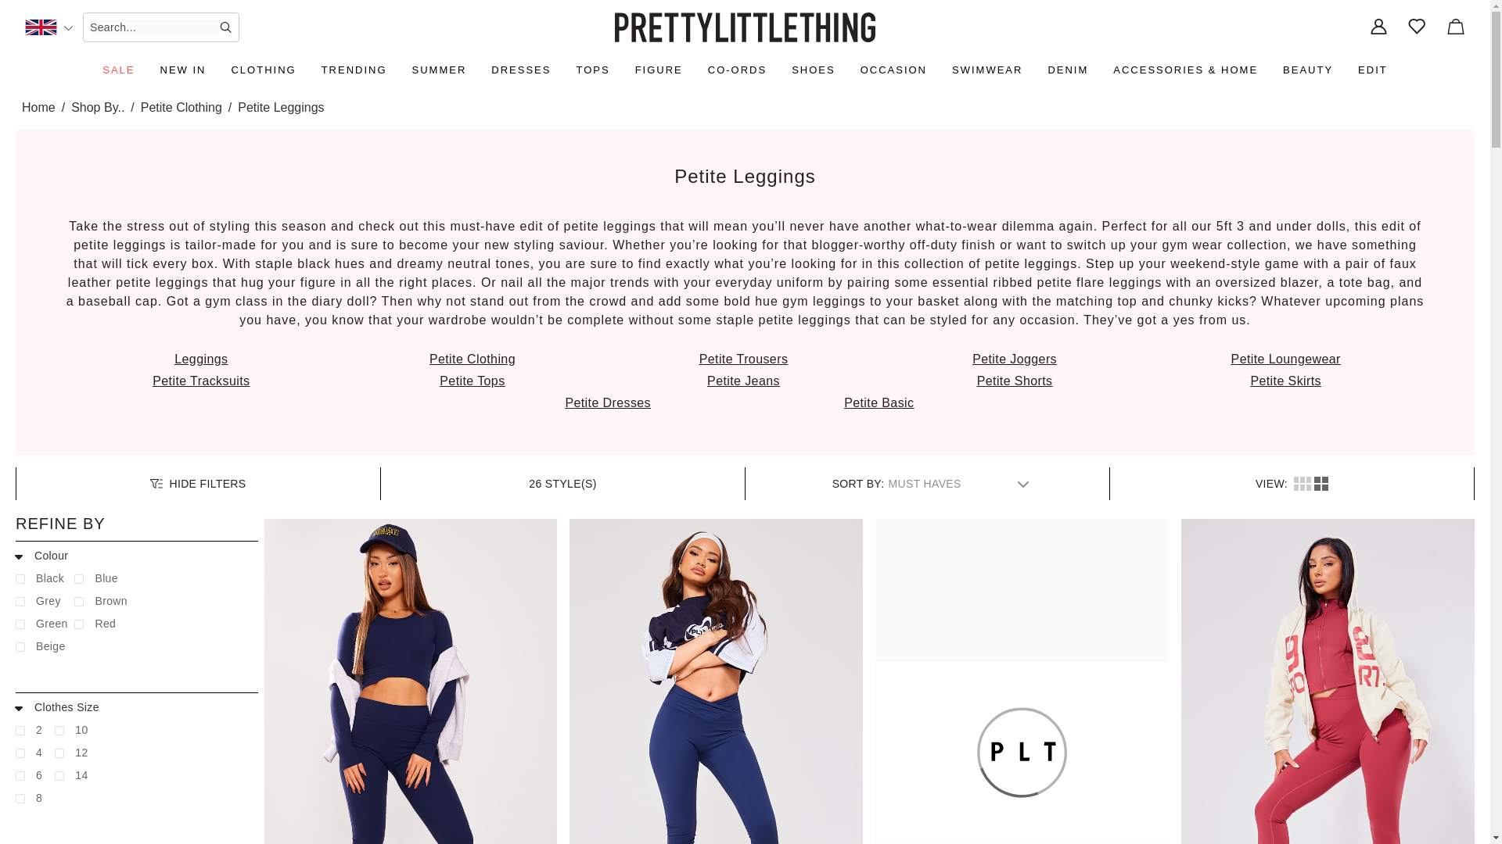 Image resolution: width=1502 pixels, height=844 pixels. I want to click on DRESSES, so click(521, 70).